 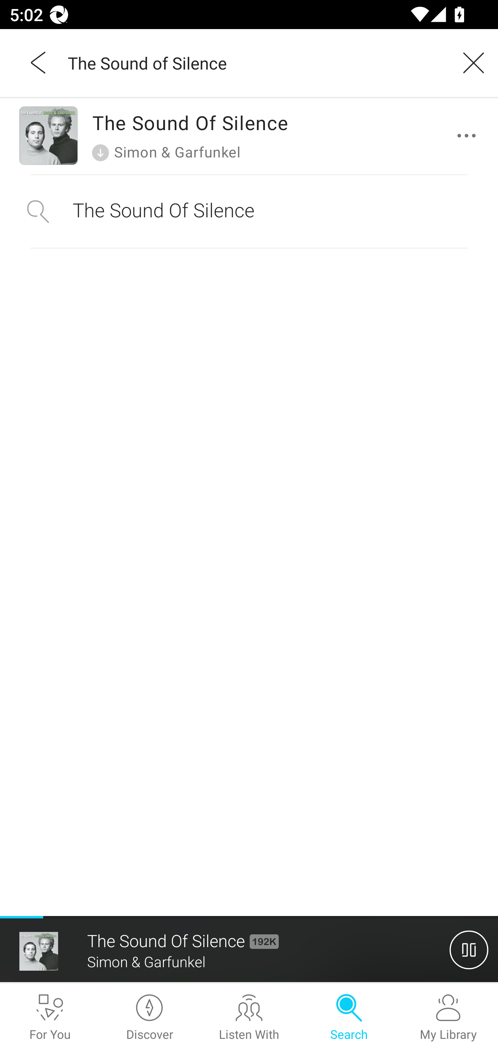 What do you see at coordinates (249, 1018) in the screenshot?
I see `Listen With` at bounding box center [249, 1018].